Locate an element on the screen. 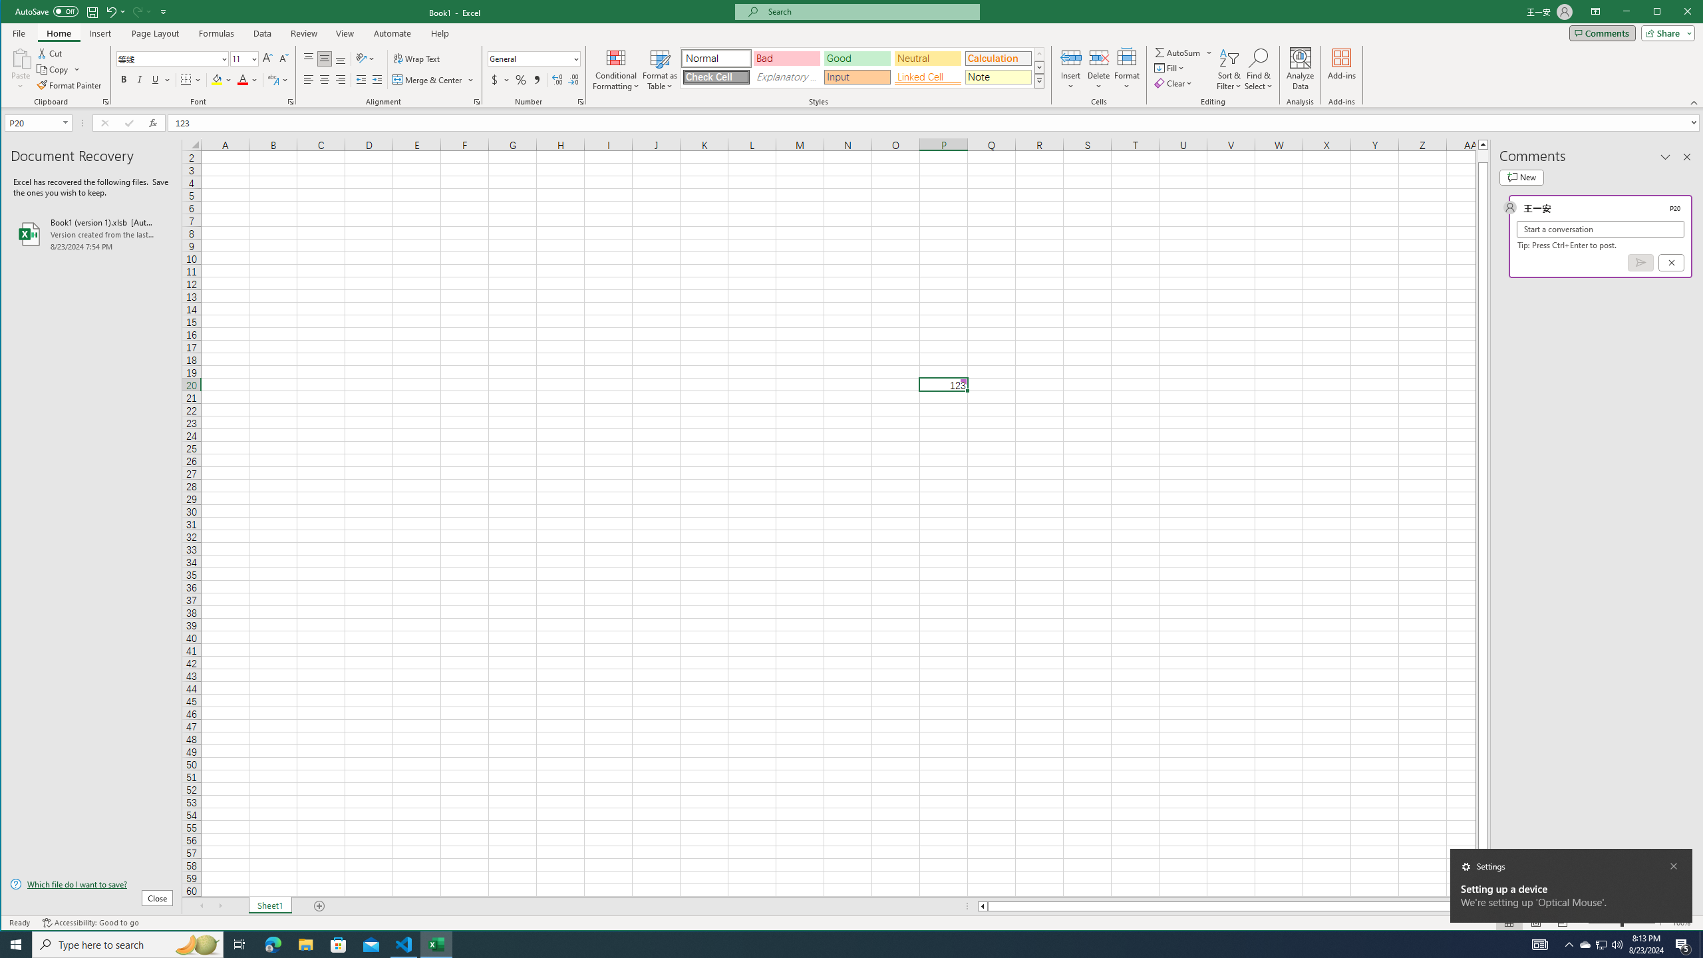 The width and height of the screenshot is (1703, 958). Link is located at coordinates (772, 69).